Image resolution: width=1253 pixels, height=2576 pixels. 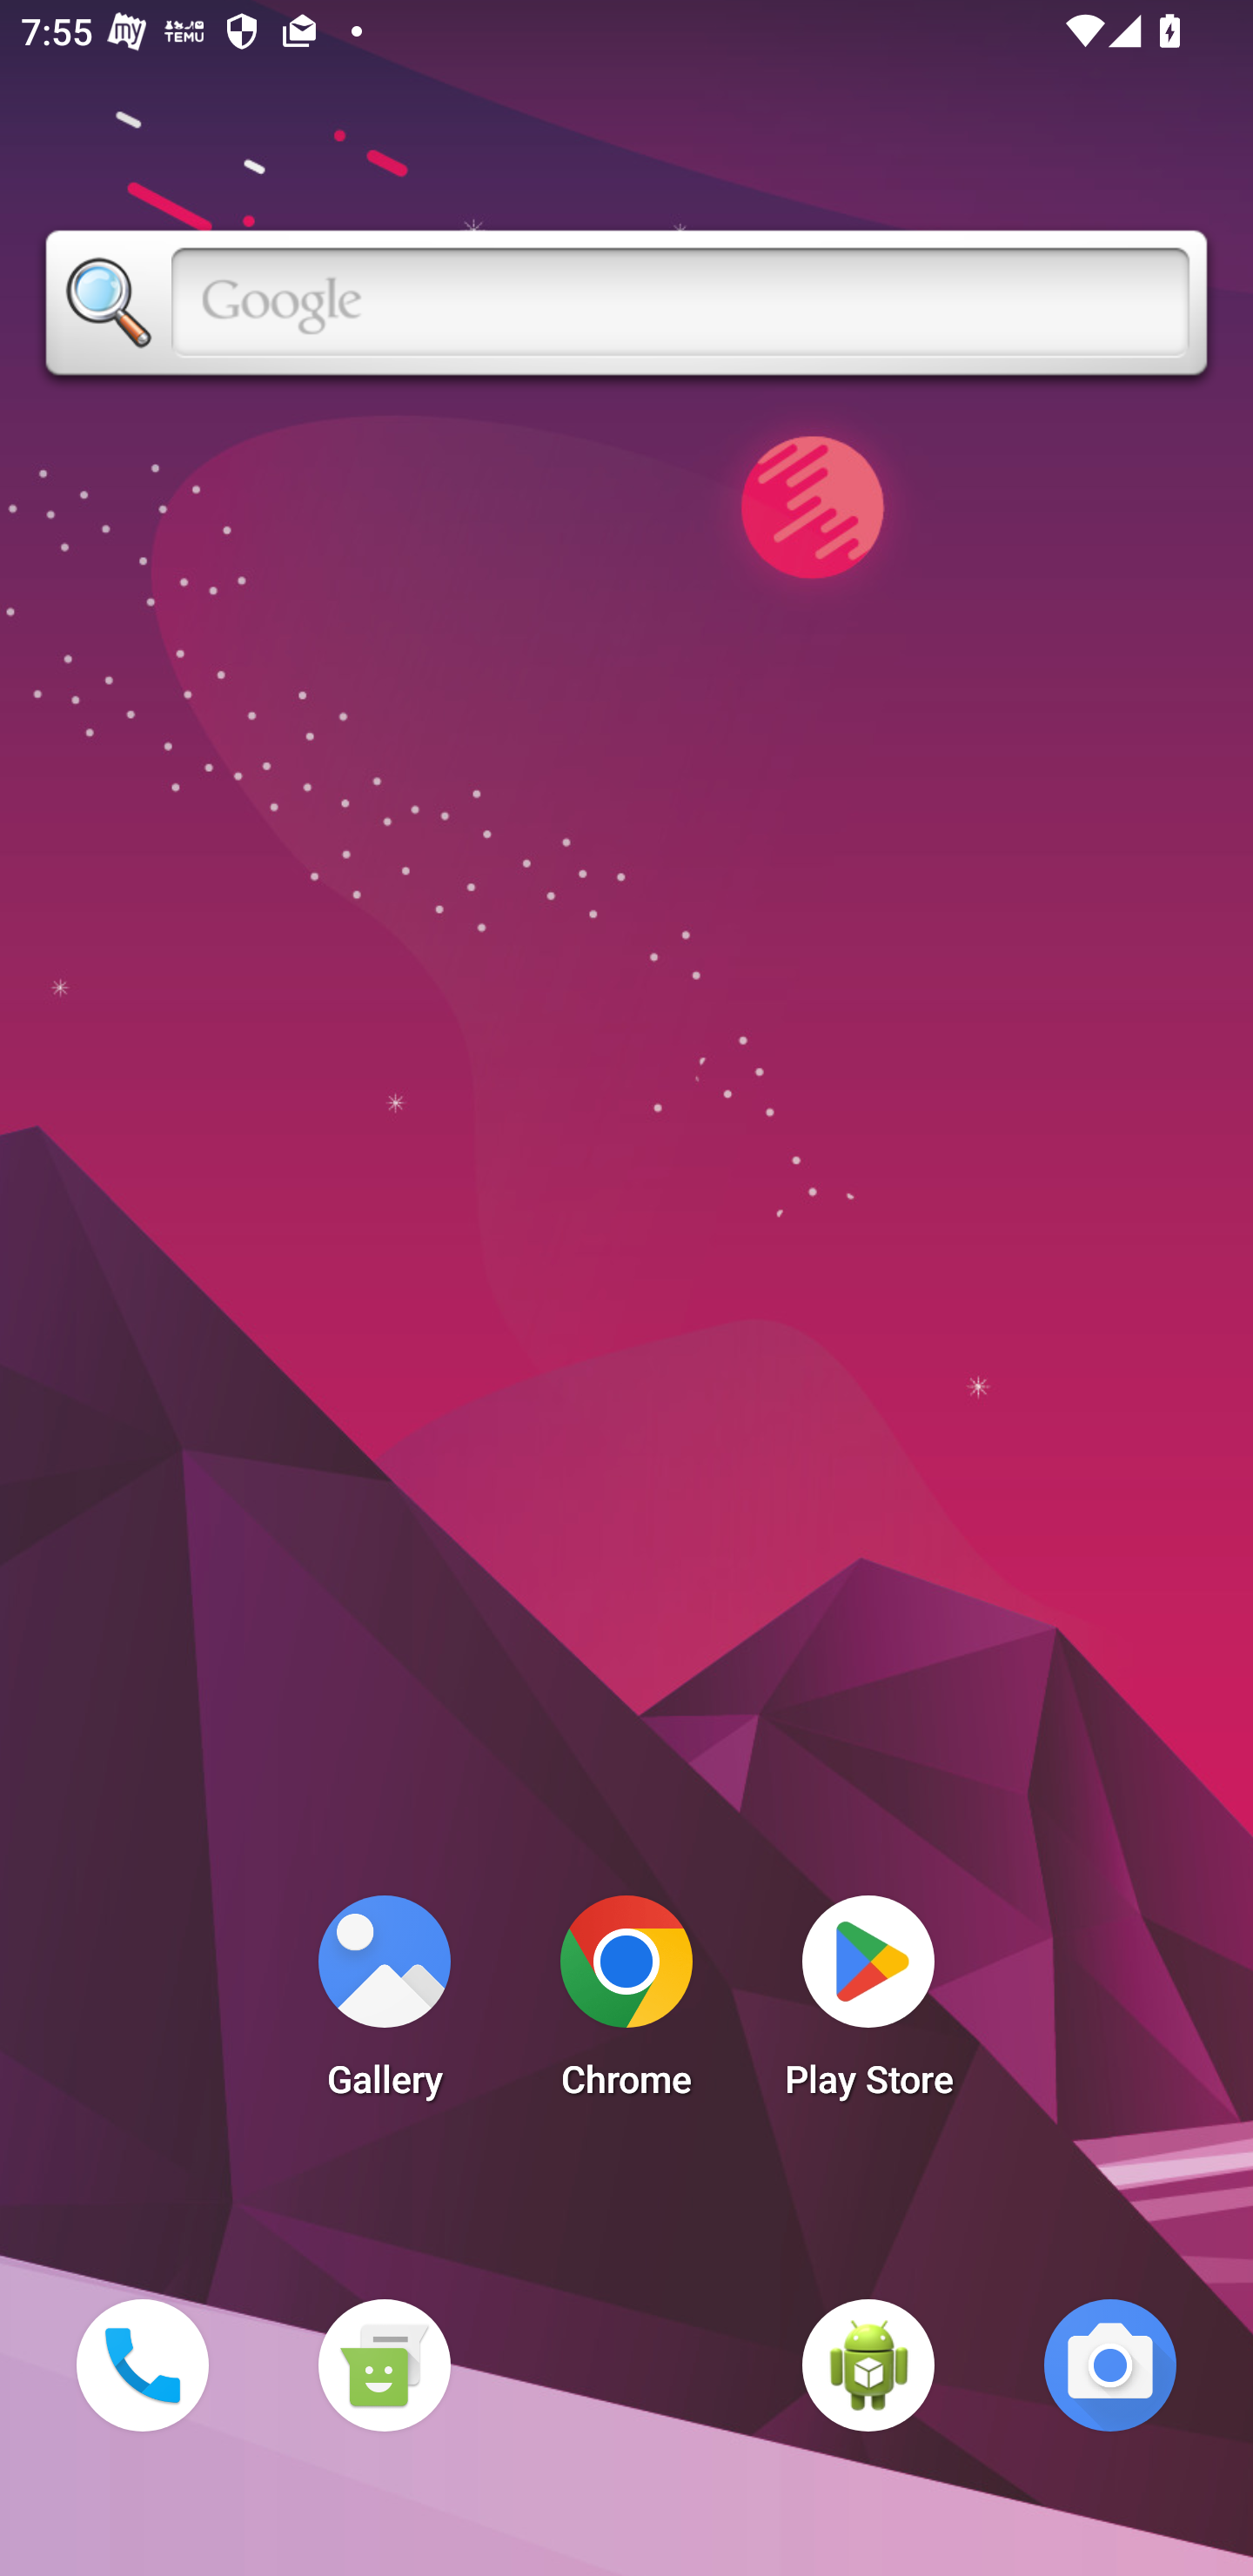 What do you see at coordinates (626, 2005) in the screenshot?
I see `Chrome` at bounding box center [626, 2005].